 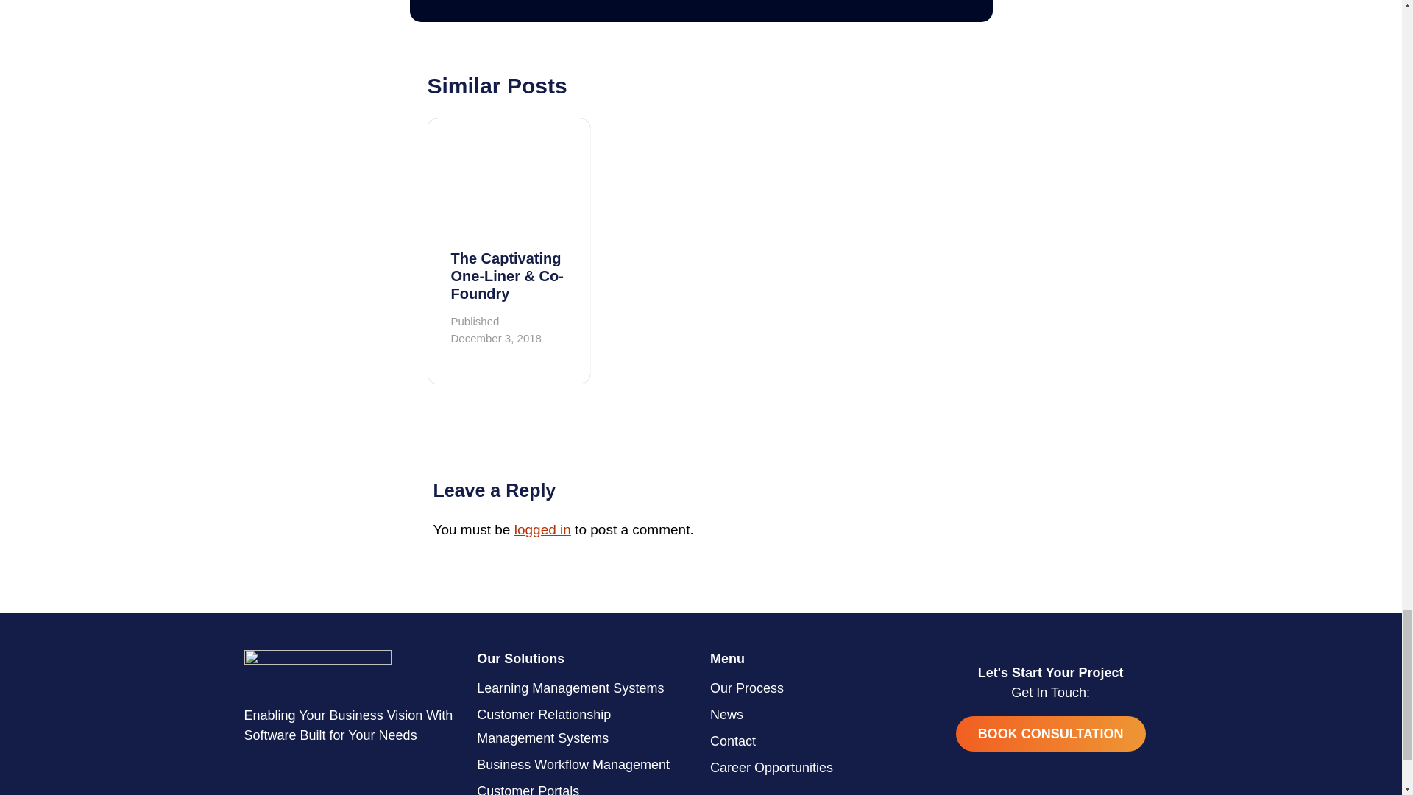 What do you see at coordinates (584, 726) in the screenshot?
I see `Customer Relationship Management Systems` at bounding box center [584, 726].